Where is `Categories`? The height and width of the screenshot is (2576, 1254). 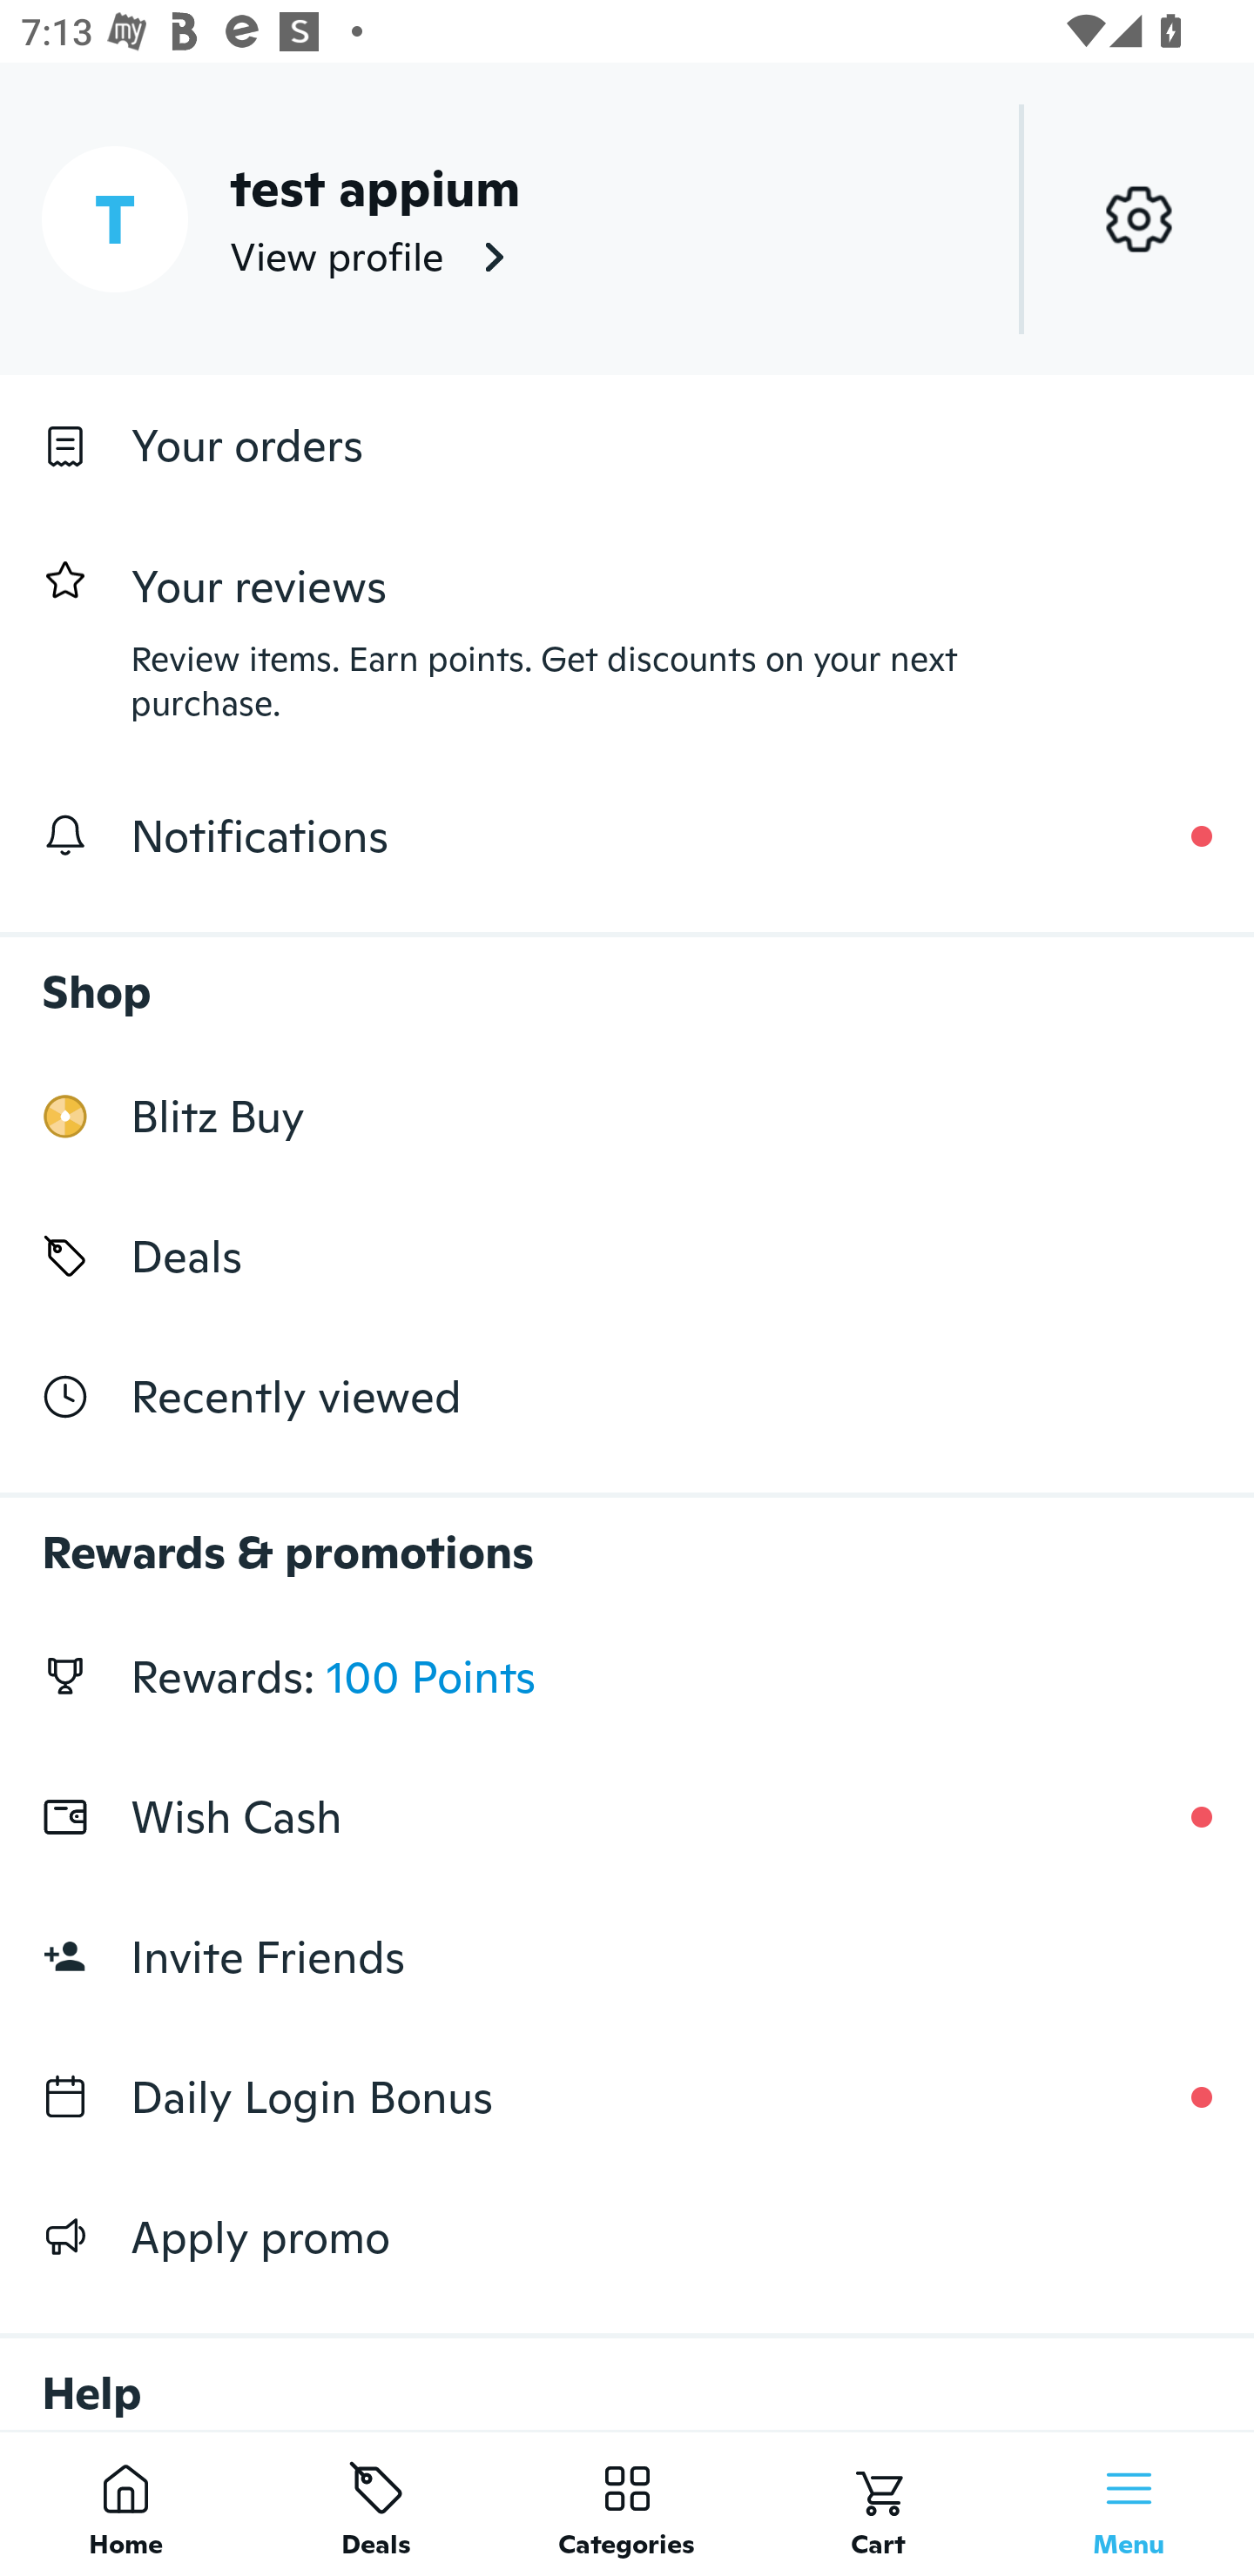 Categories is located at coordinates (627, 2503).